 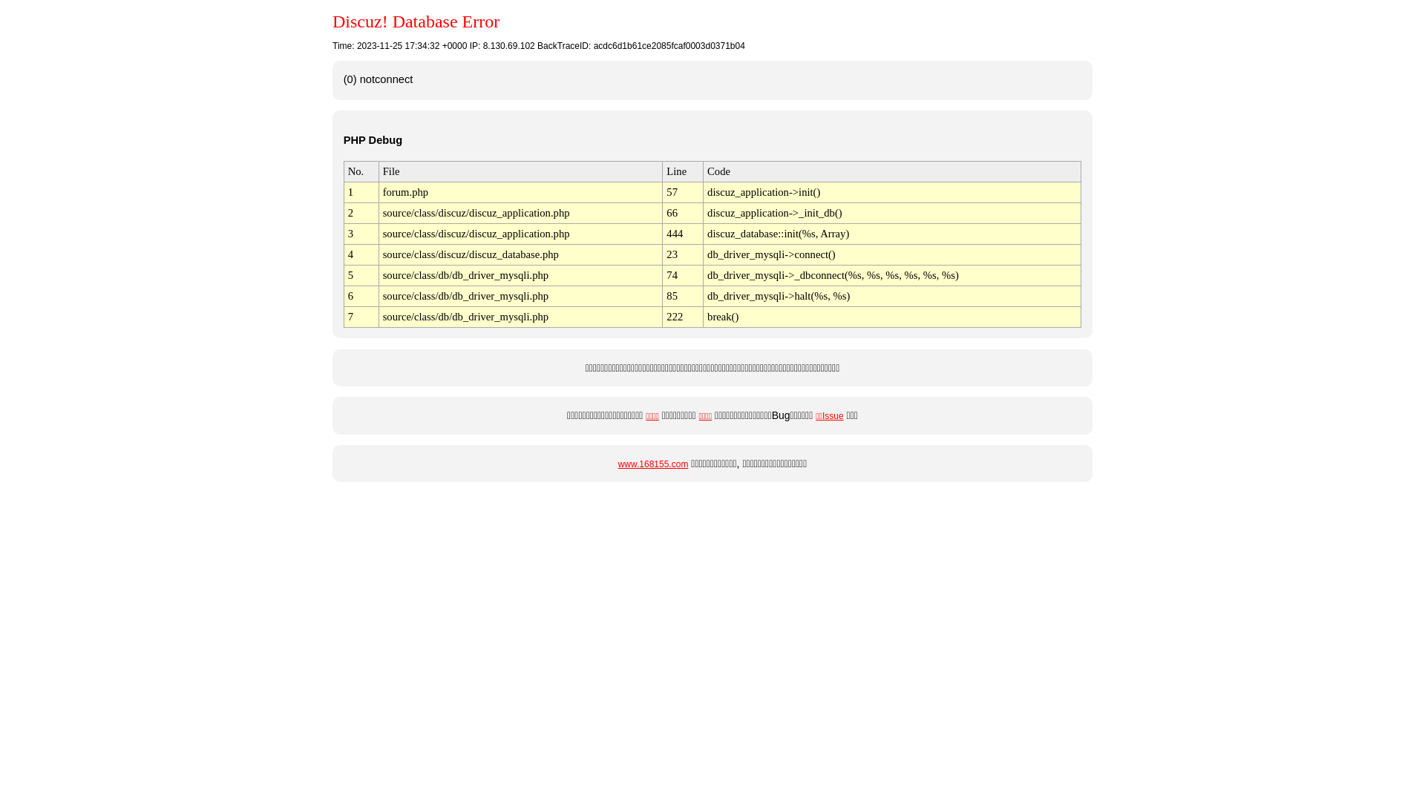 What do you see at coordinates (653, 464) in the screenshot?
I see `www.168155.com` at bounding box center [653, 464].